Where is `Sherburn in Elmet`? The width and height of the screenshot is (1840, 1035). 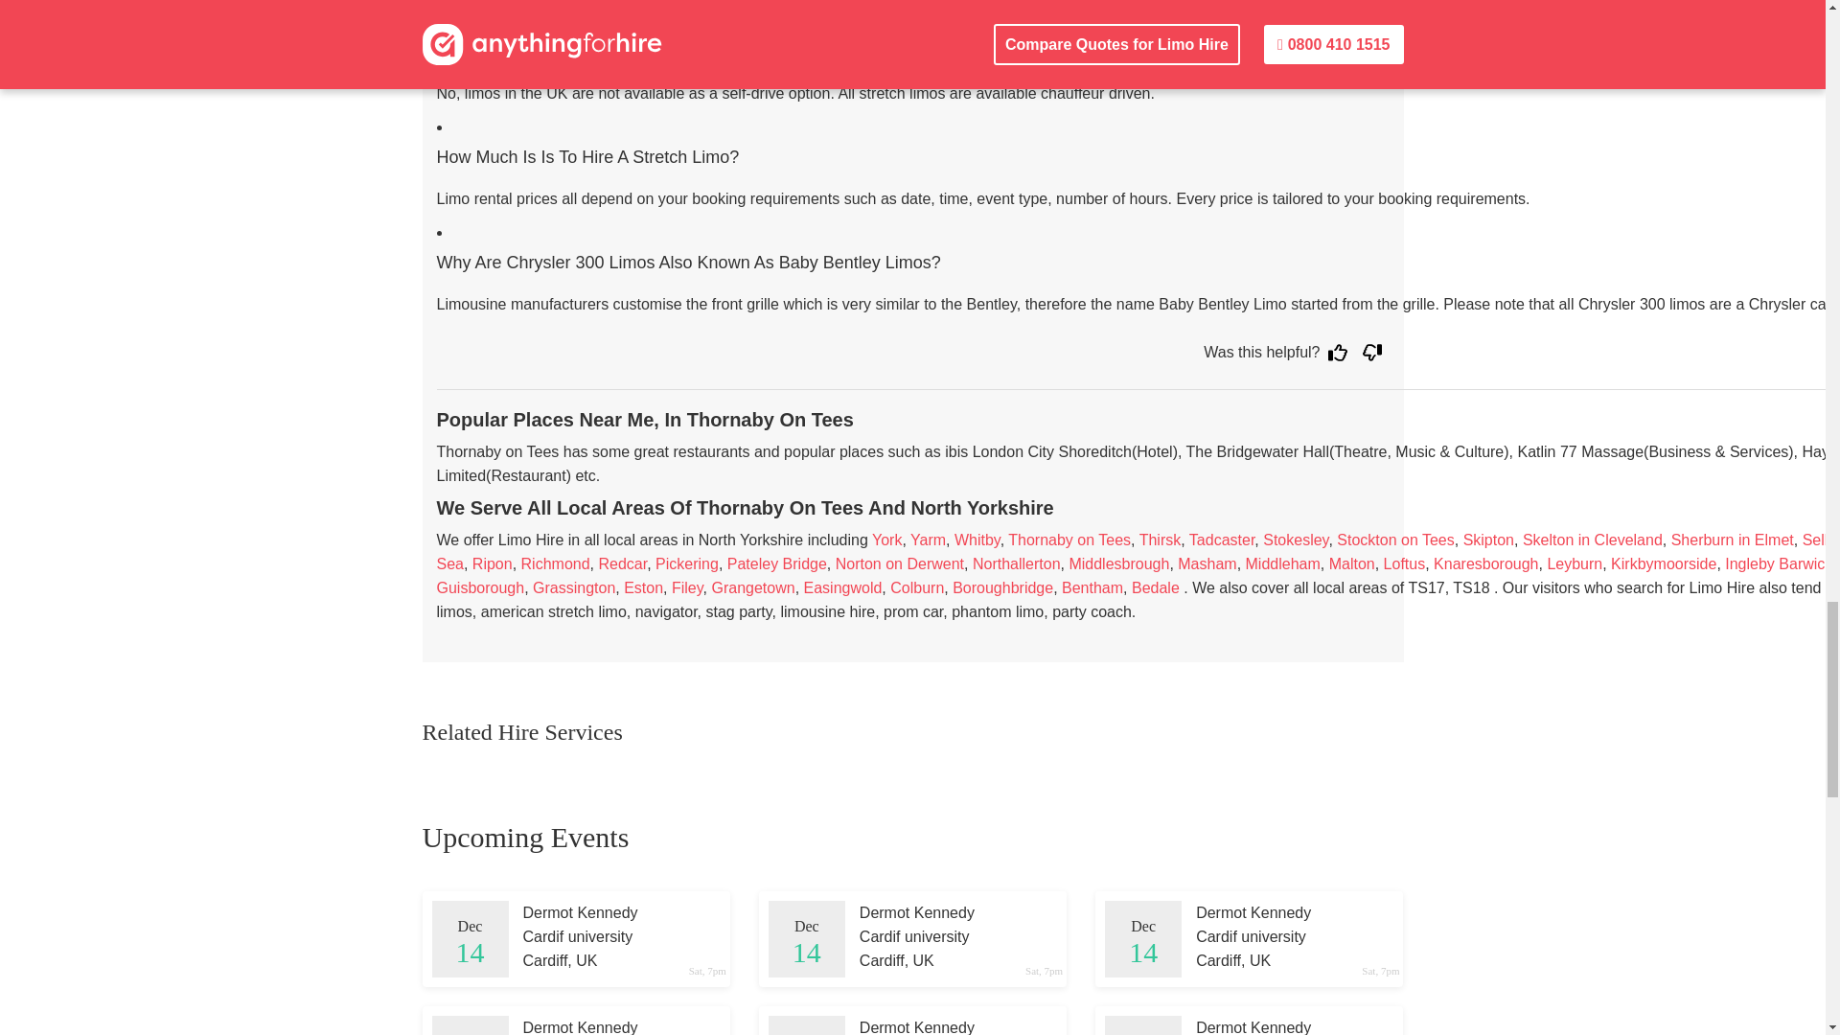 Sherburn in Elmet is located at coordinates (1733, 540).